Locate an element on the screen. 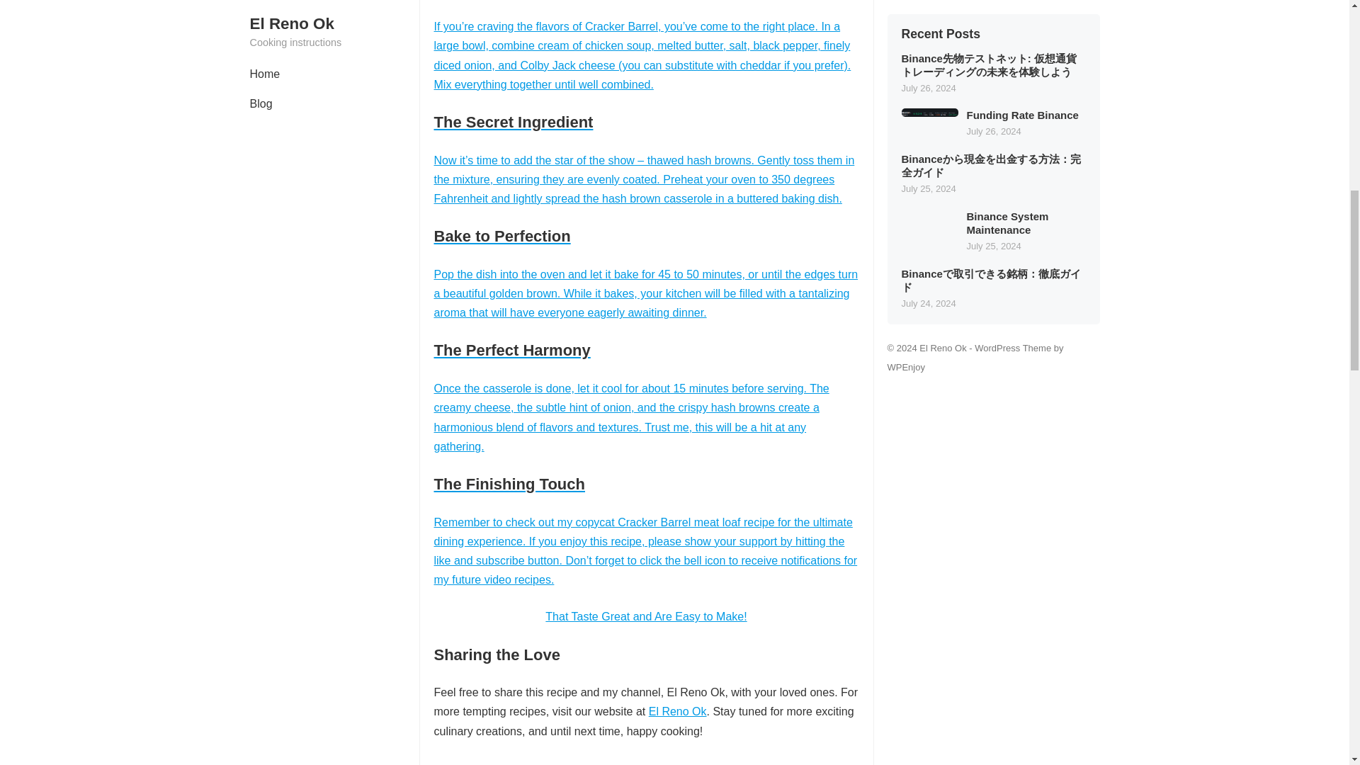 Image resolution: width=1360 pixels, height=765 pixels. That Taste Great and Are Easy to Make! is located at coordinates (646, 616).